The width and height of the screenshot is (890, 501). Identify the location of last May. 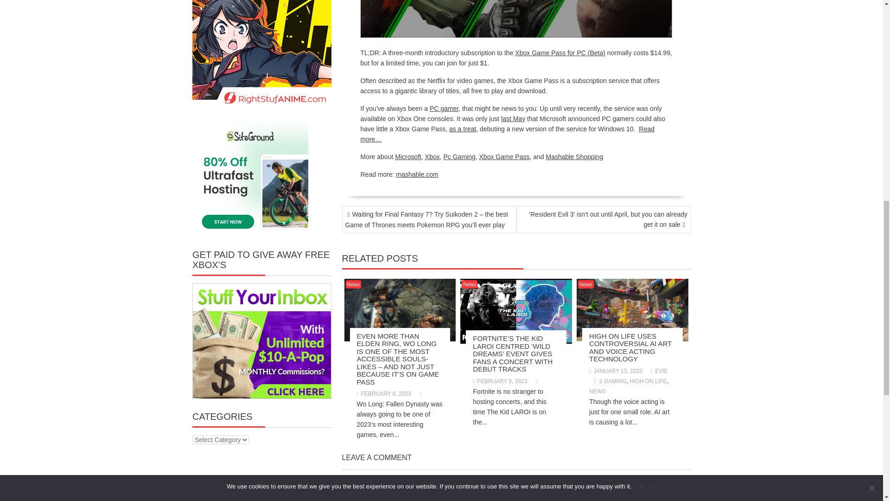
(513, 119).